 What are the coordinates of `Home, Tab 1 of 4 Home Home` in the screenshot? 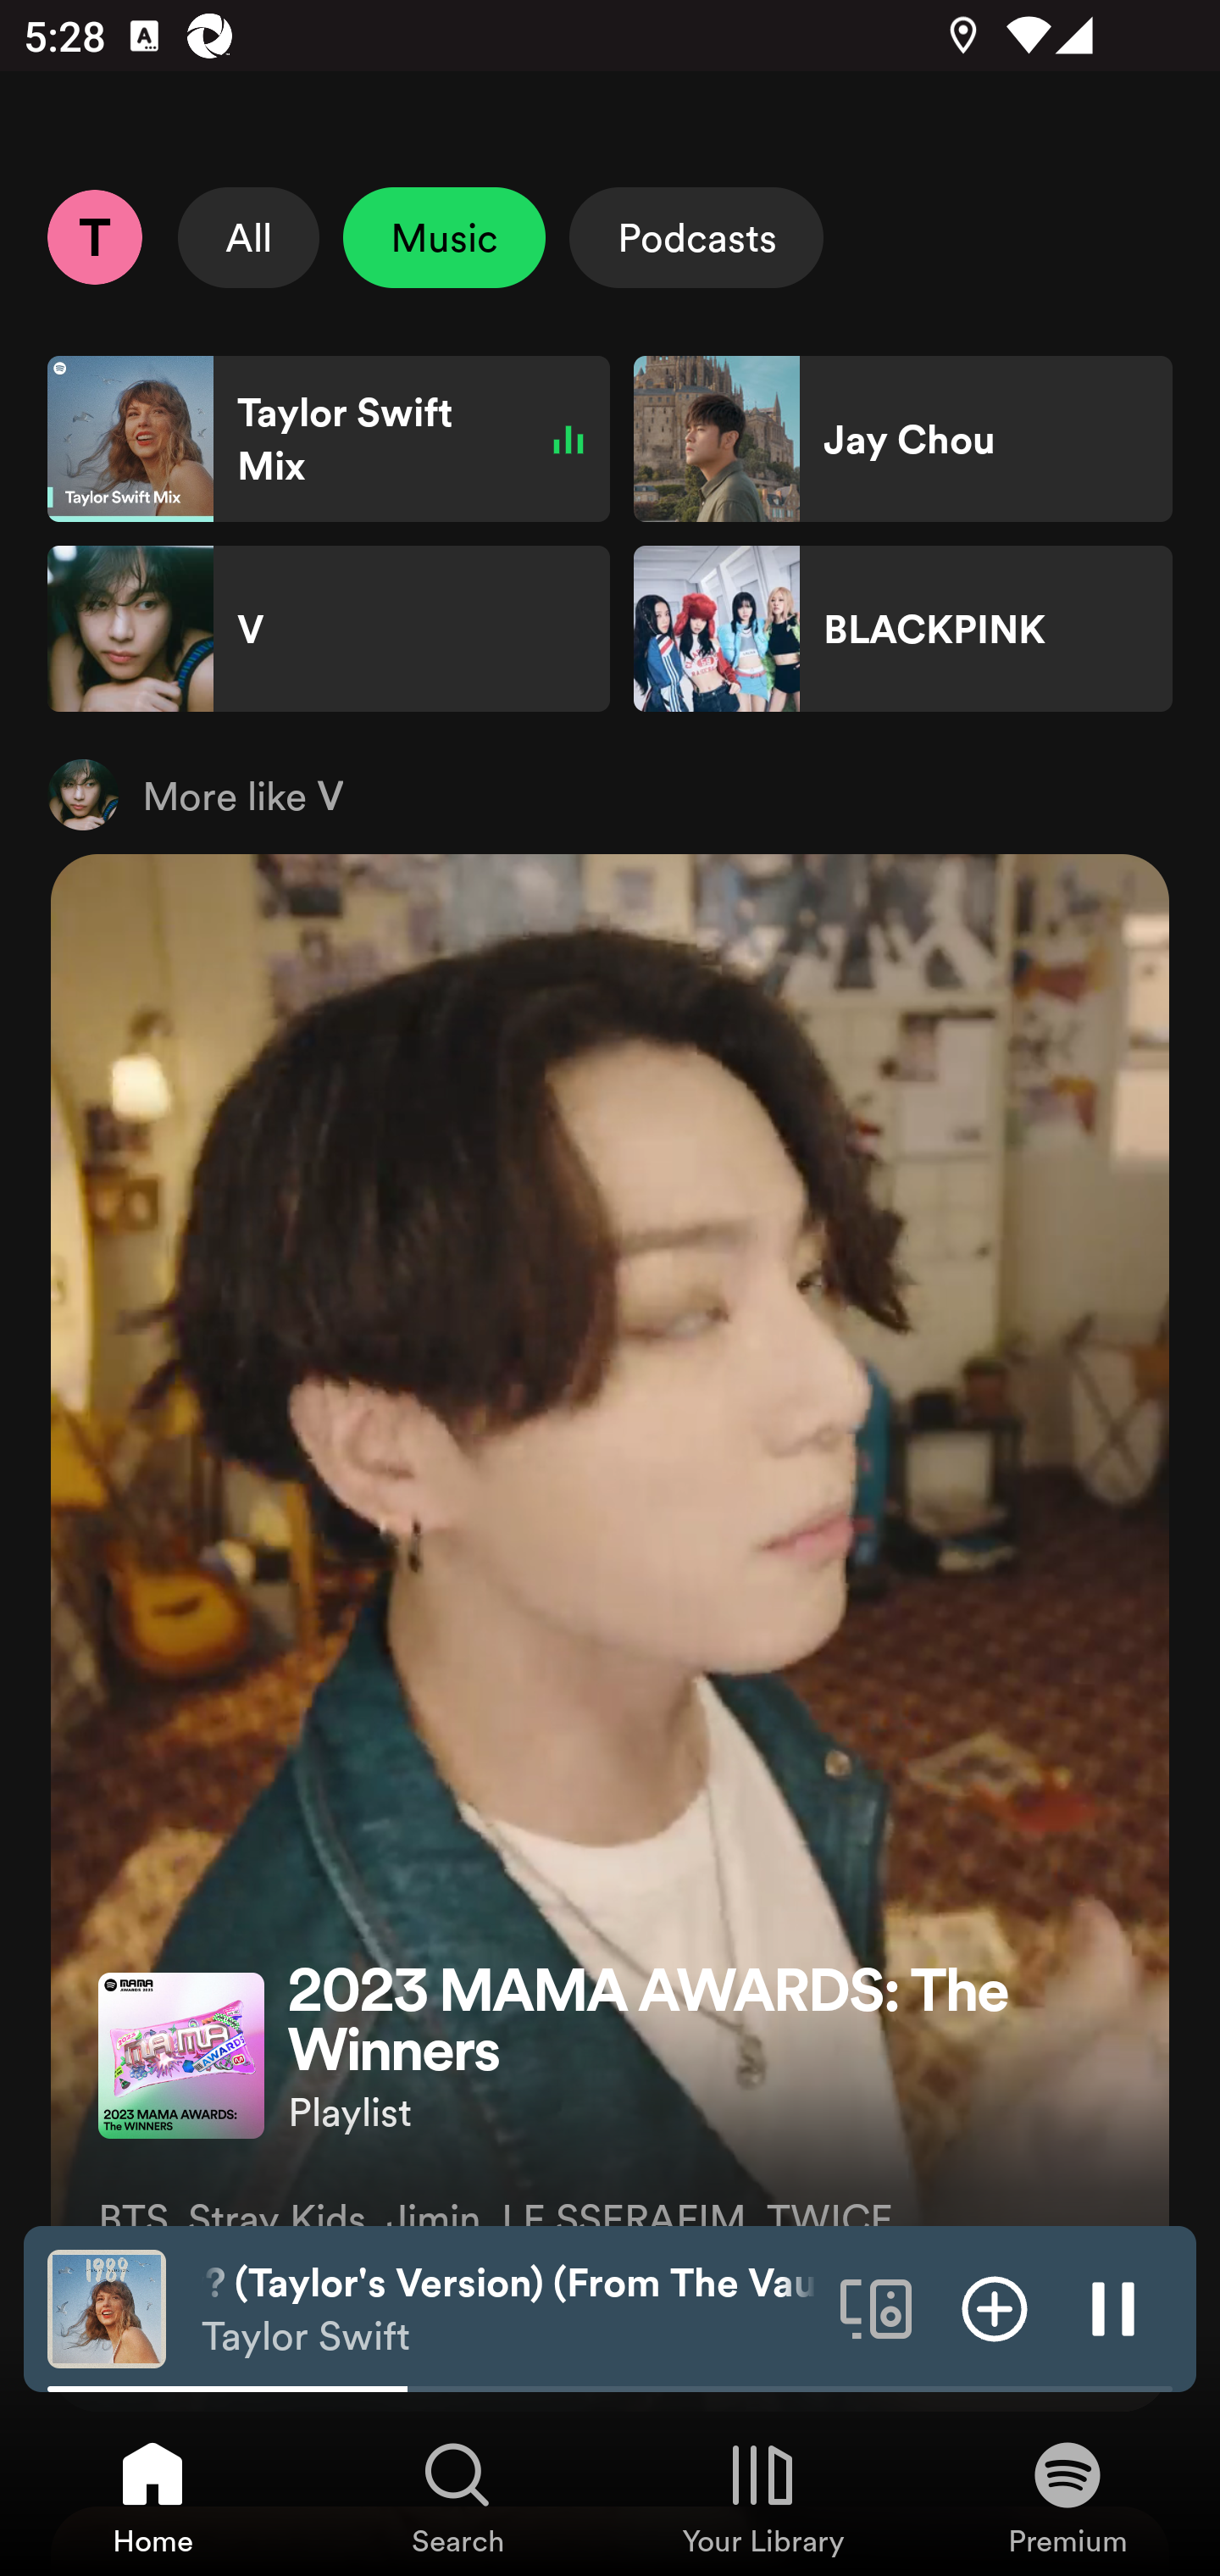 It's located at (152, 2496).